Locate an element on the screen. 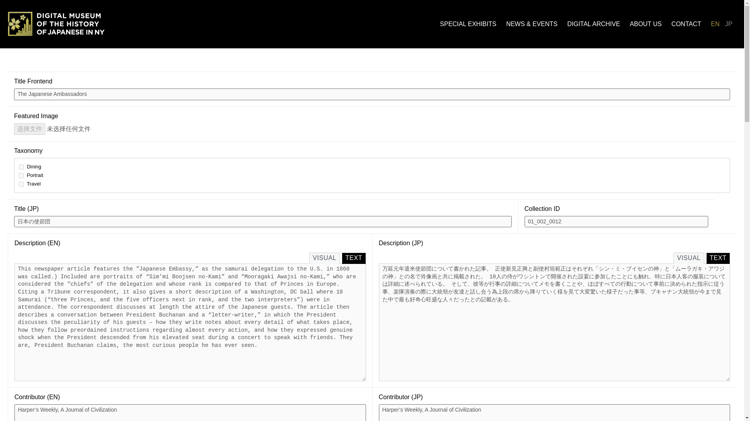 This screenshot has height=421, width=750. VISUAL is located at coordinates (325, 258).